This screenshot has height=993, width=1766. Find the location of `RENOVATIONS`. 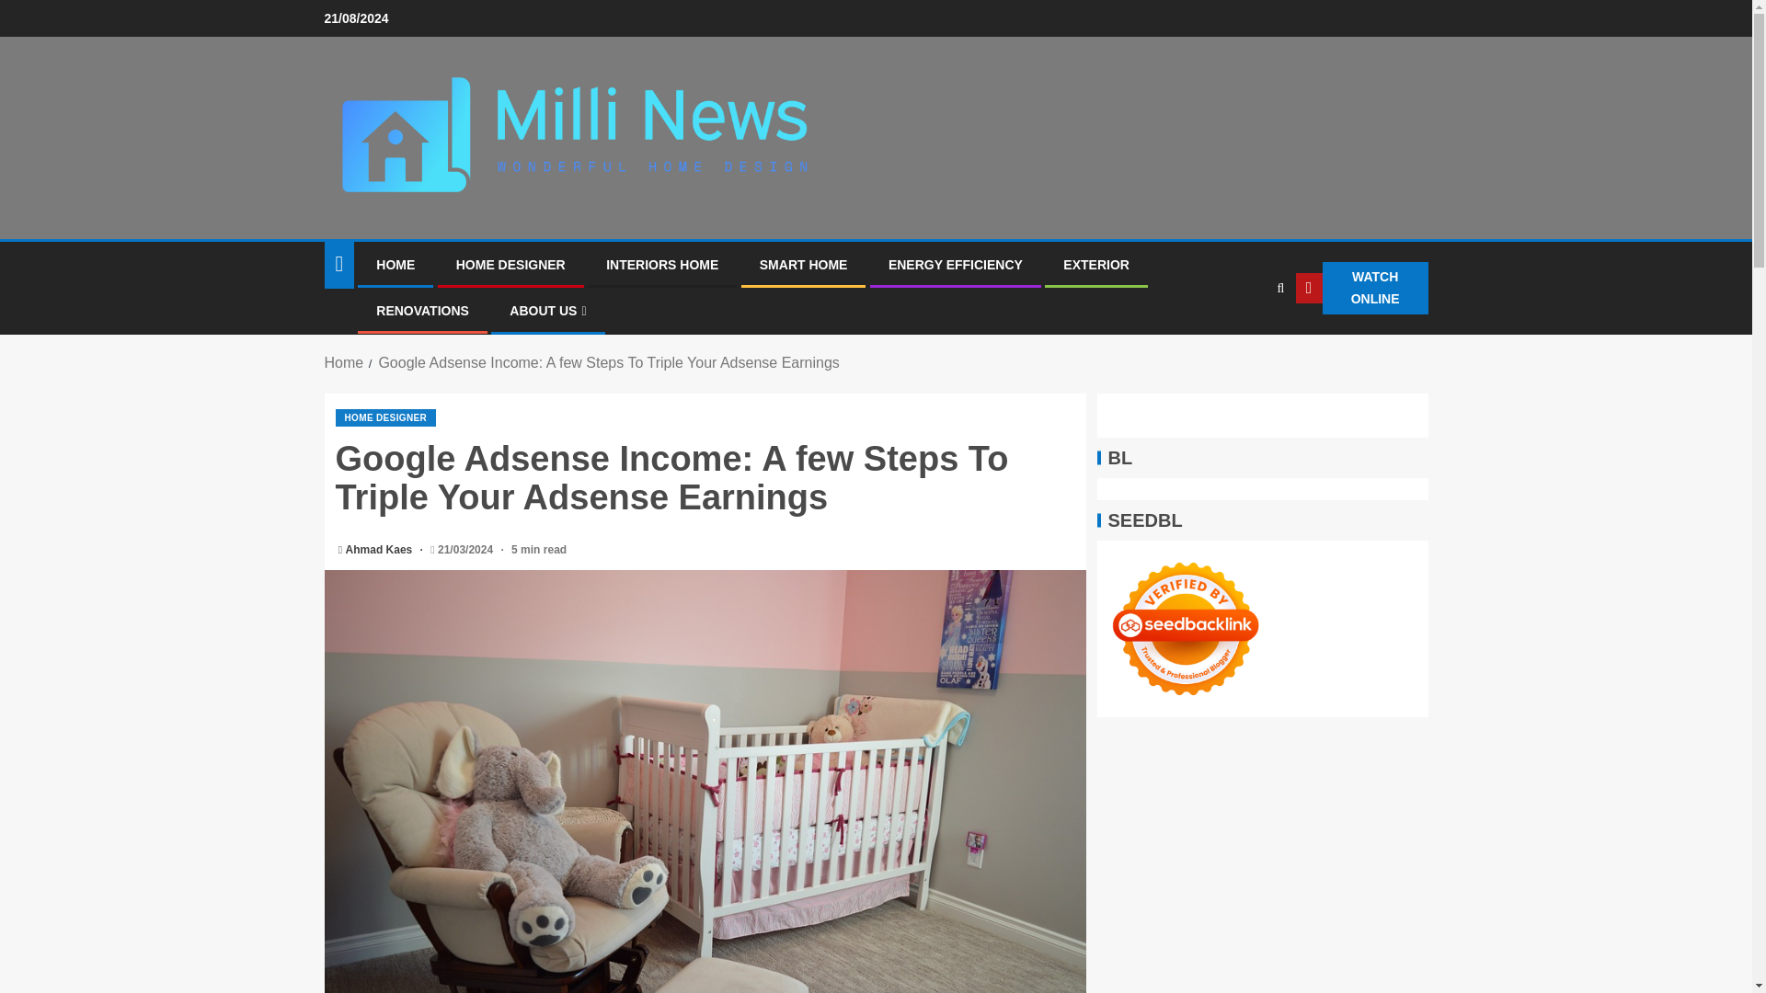

RENOVATIONS is located at coordinates (422, 311).